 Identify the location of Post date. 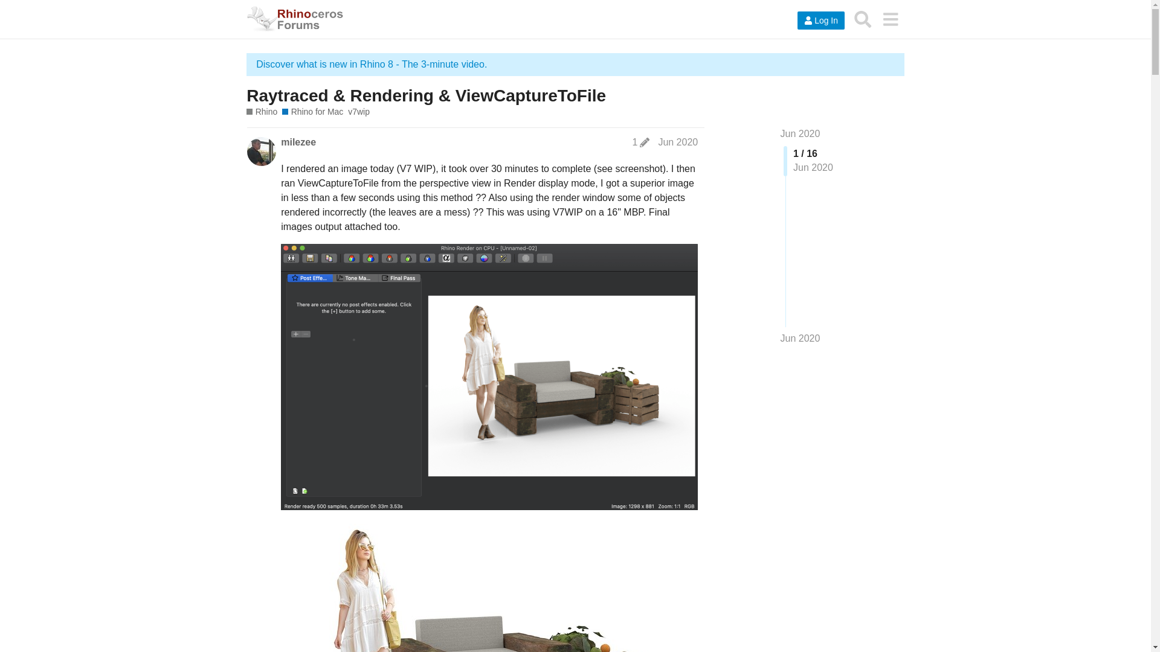
(678, 142).